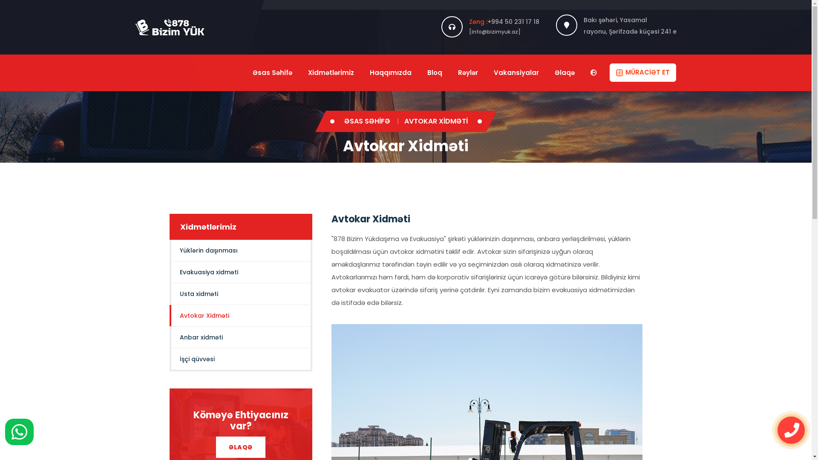 The width and height of the screenshot is (818, 460). Describe the element at coordinates (494, 32) in the screenshot. I see `[info@bizimyuk.az]` at that location.